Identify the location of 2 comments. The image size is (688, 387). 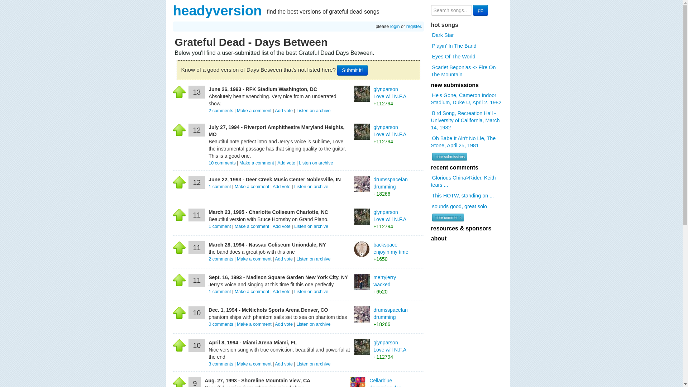
(221, 111).